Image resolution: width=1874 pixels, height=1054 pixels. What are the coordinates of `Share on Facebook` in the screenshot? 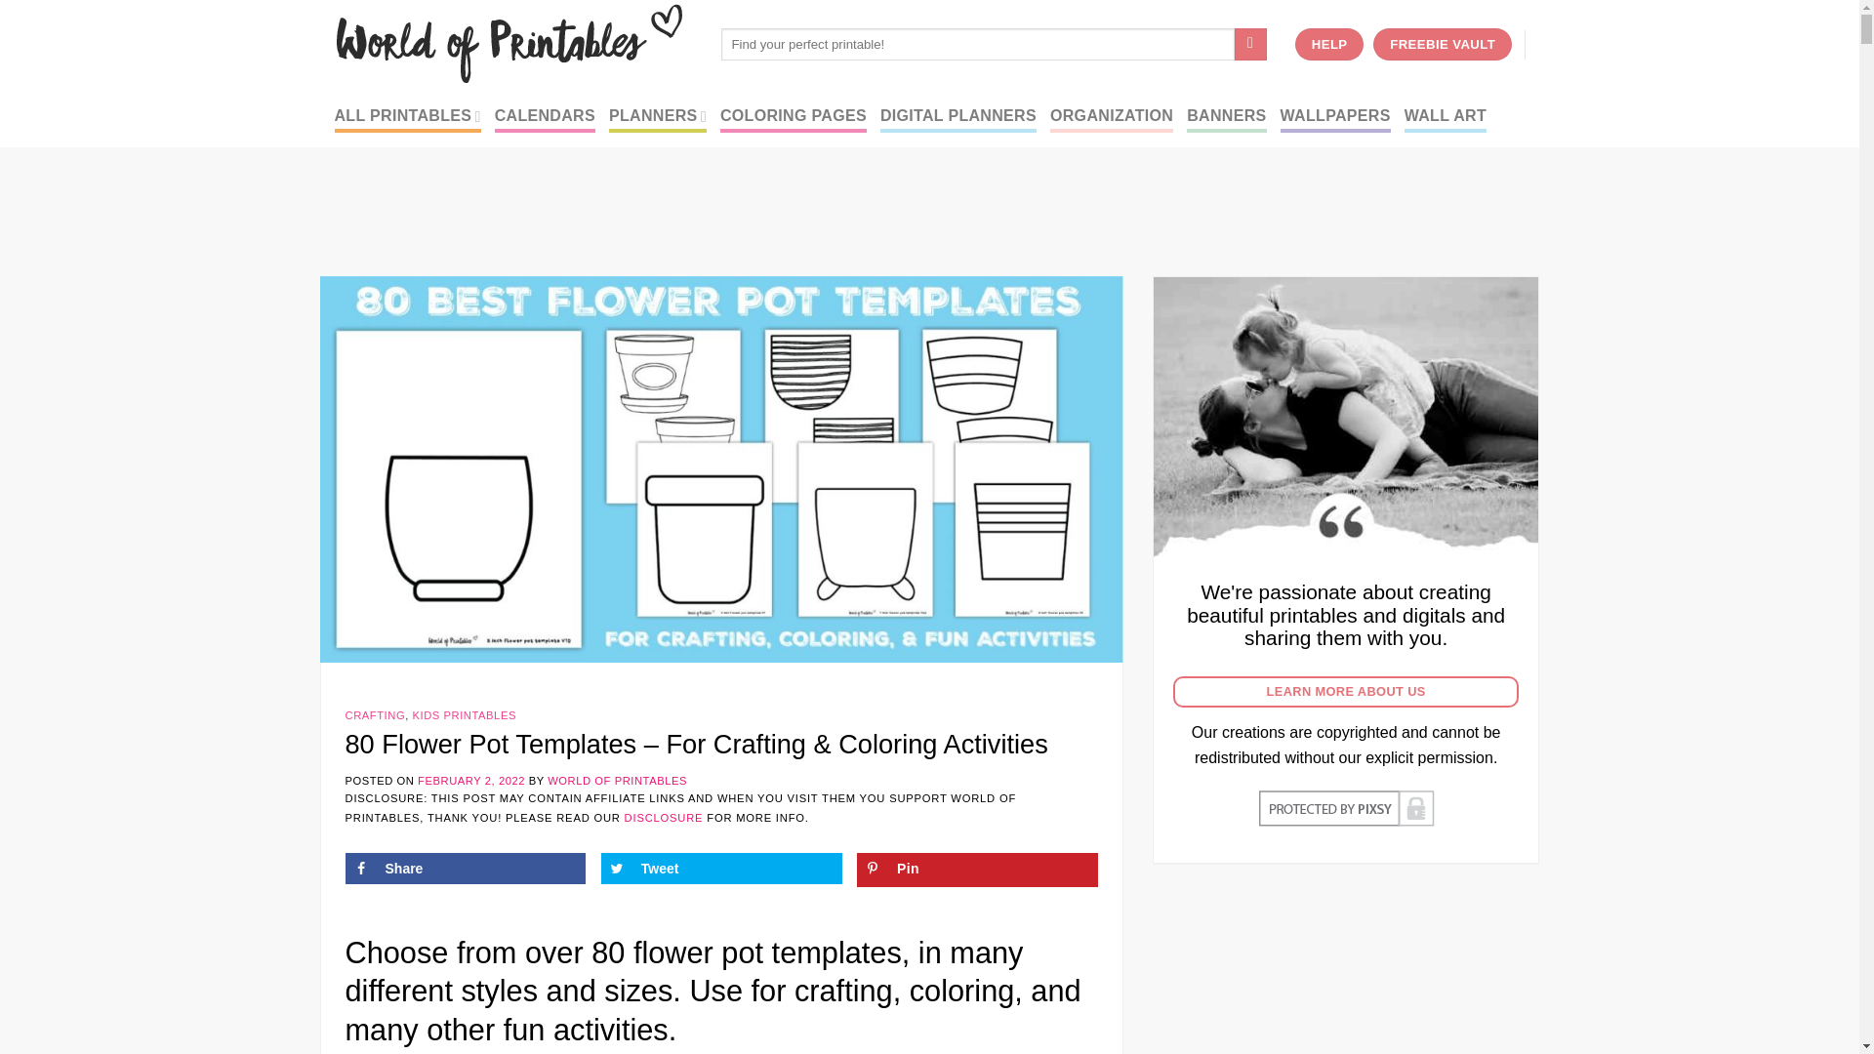 It's located at (465, 869).